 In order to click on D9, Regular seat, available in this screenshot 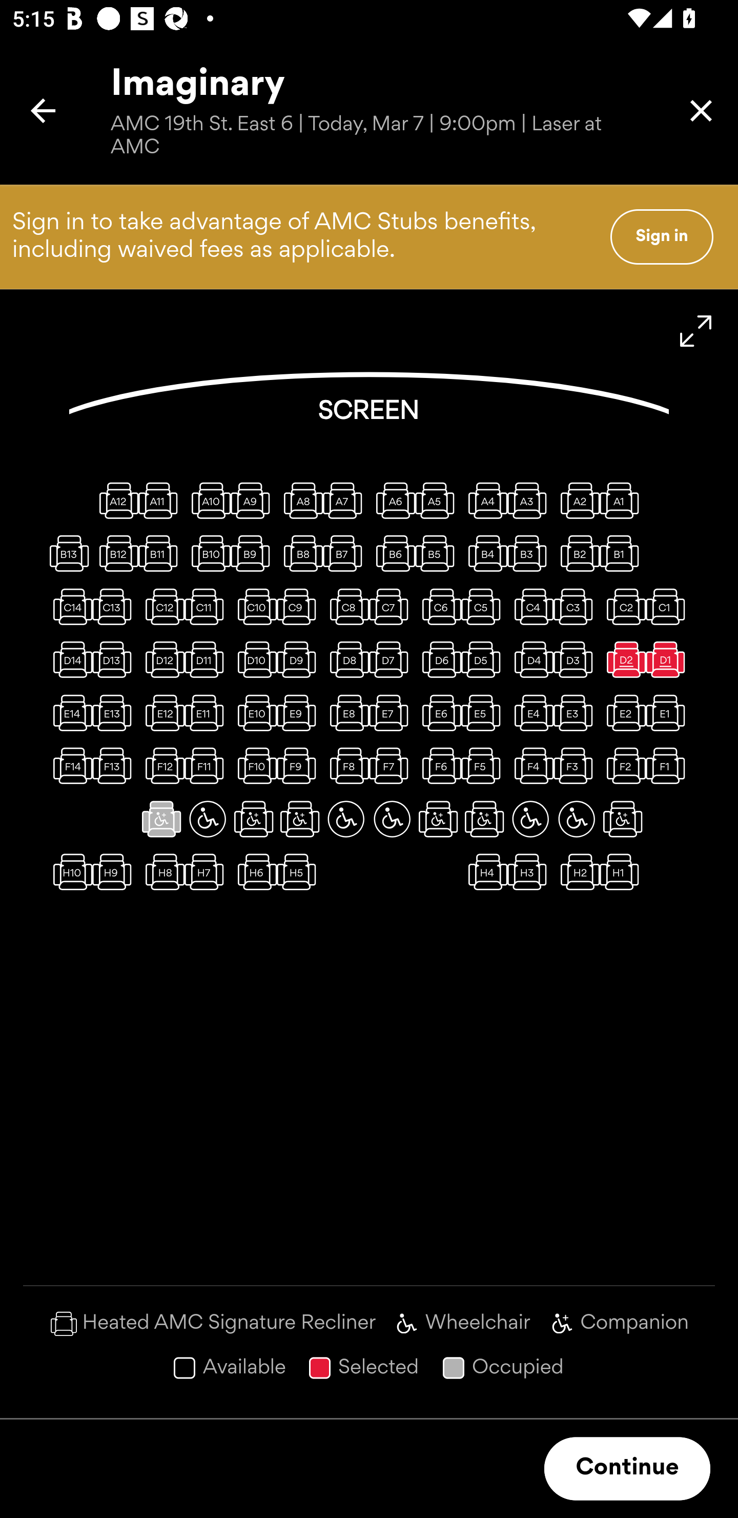, I will do `click(300, 660)`.